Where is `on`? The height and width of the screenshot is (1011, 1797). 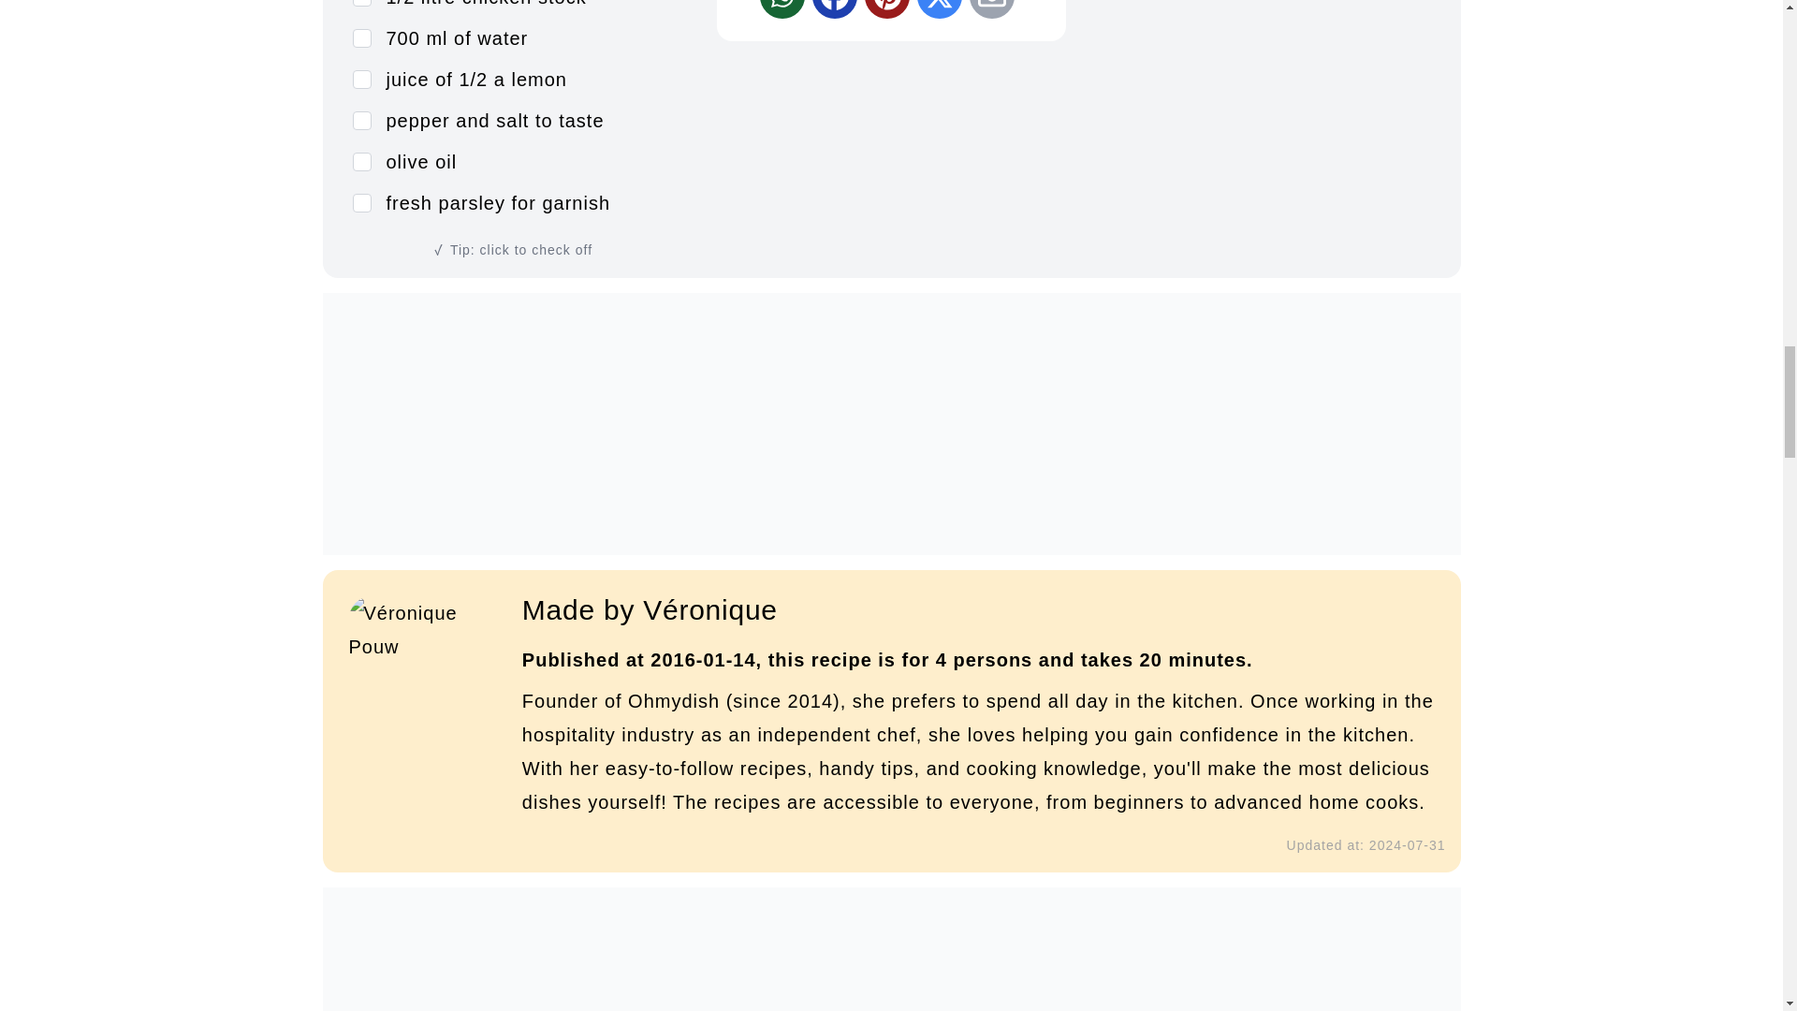
on is located at coordinates (361, 161).